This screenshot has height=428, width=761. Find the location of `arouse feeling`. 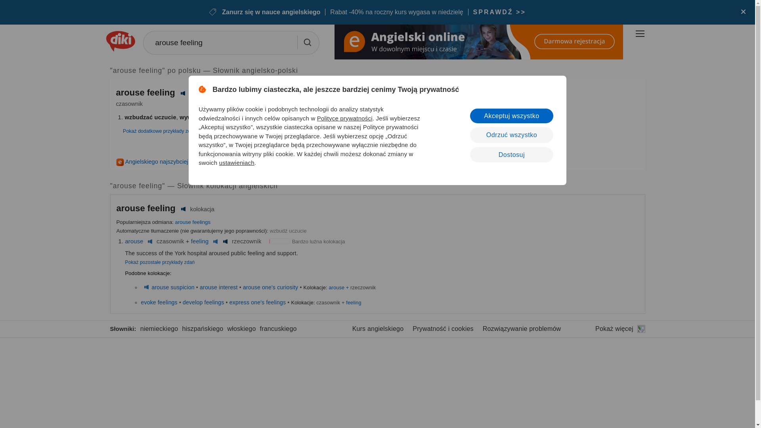

arouse feeling is located at coordinates (231, 43).